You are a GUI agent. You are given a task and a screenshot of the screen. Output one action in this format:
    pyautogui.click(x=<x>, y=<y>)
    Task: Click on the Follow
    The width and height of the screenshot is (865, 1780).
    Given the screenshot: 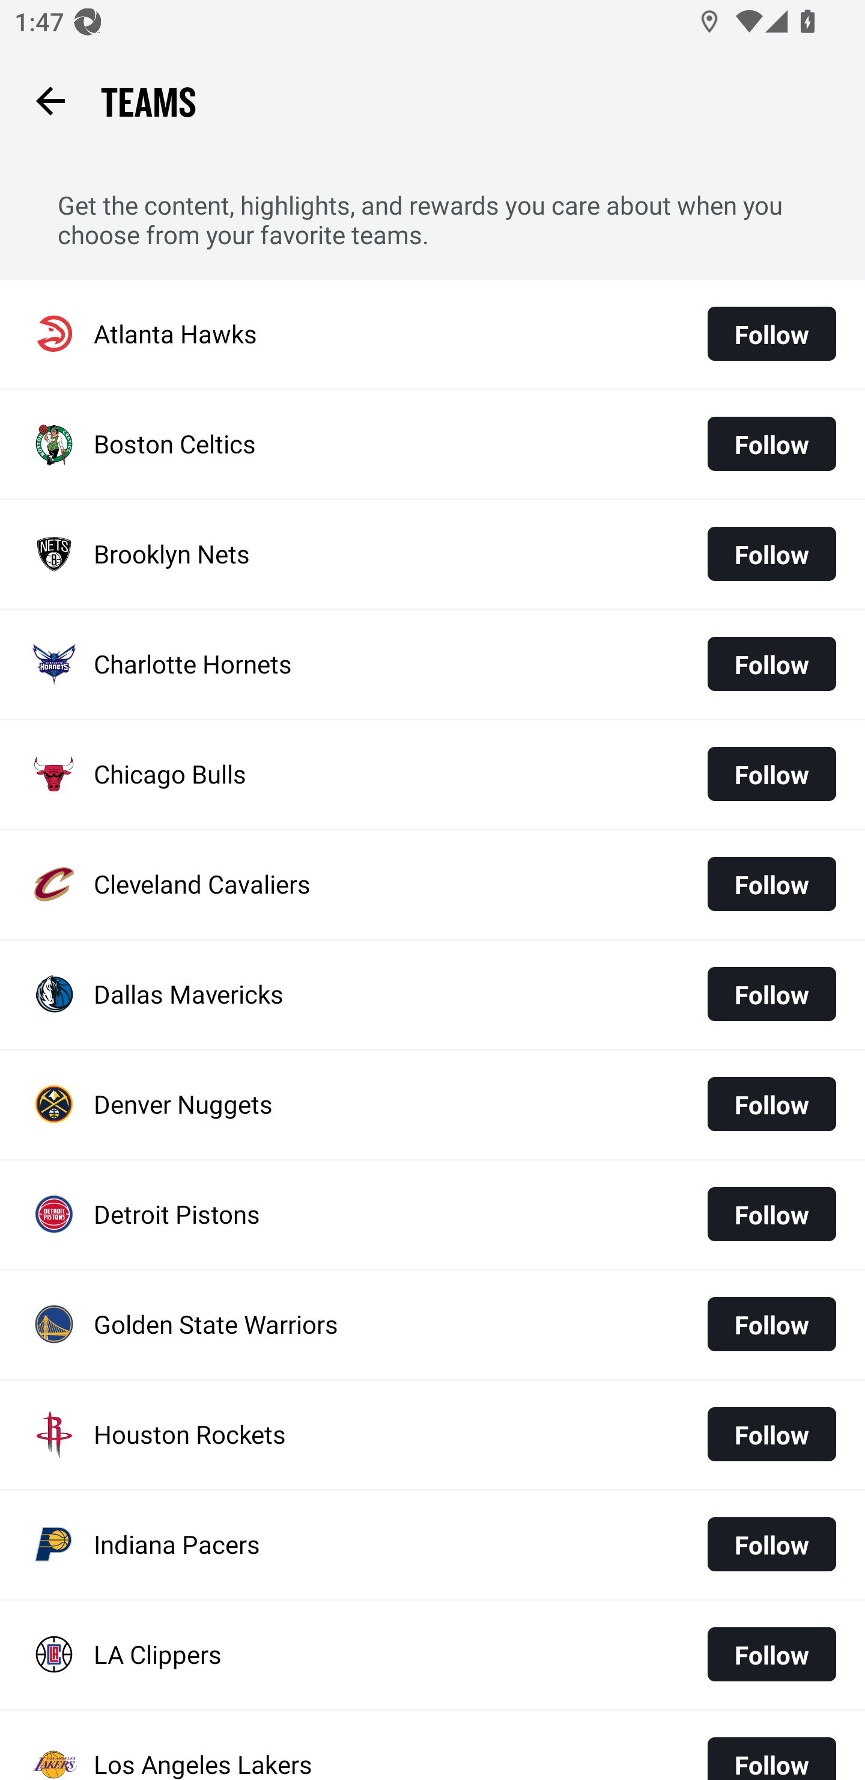 What is the action you would take?
    pyautogui.click(x=771, y=884)
    